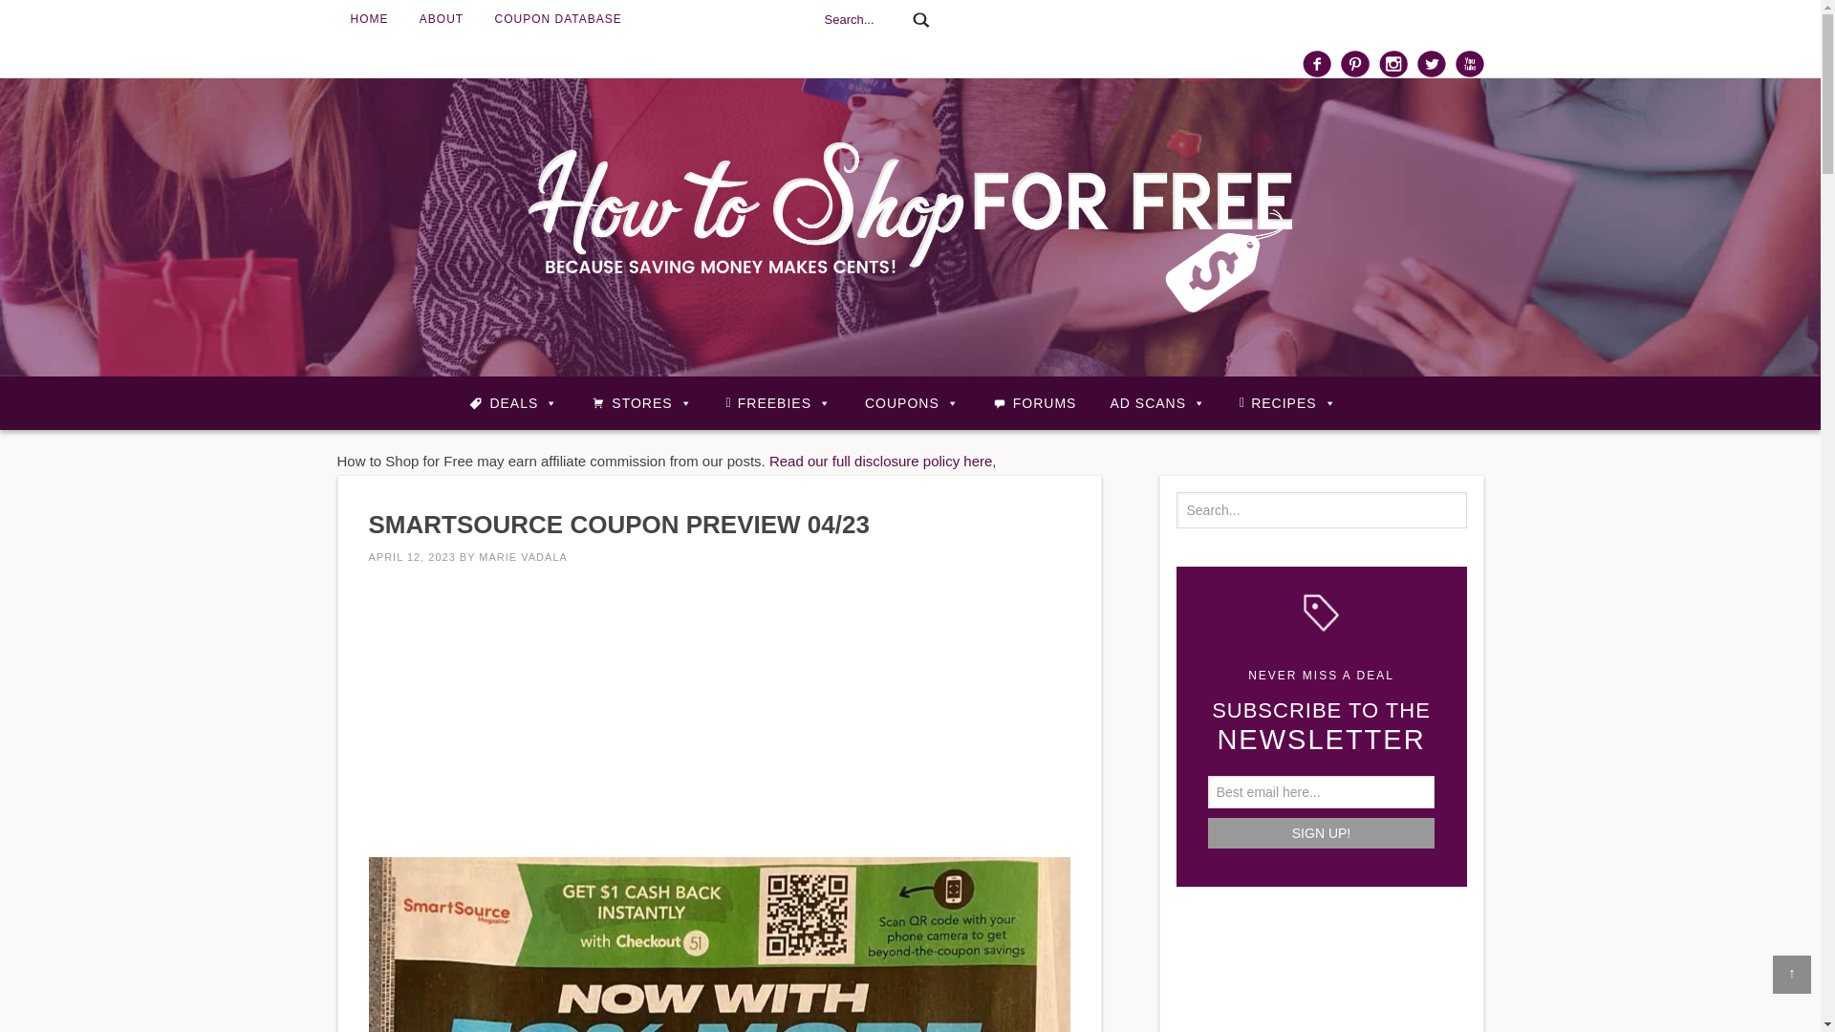 The height and width of the screenshot is (1032, 1835). Describe the element at coordinates (1321, 833) in the screenshot. I see `Sign Up!` at that location.